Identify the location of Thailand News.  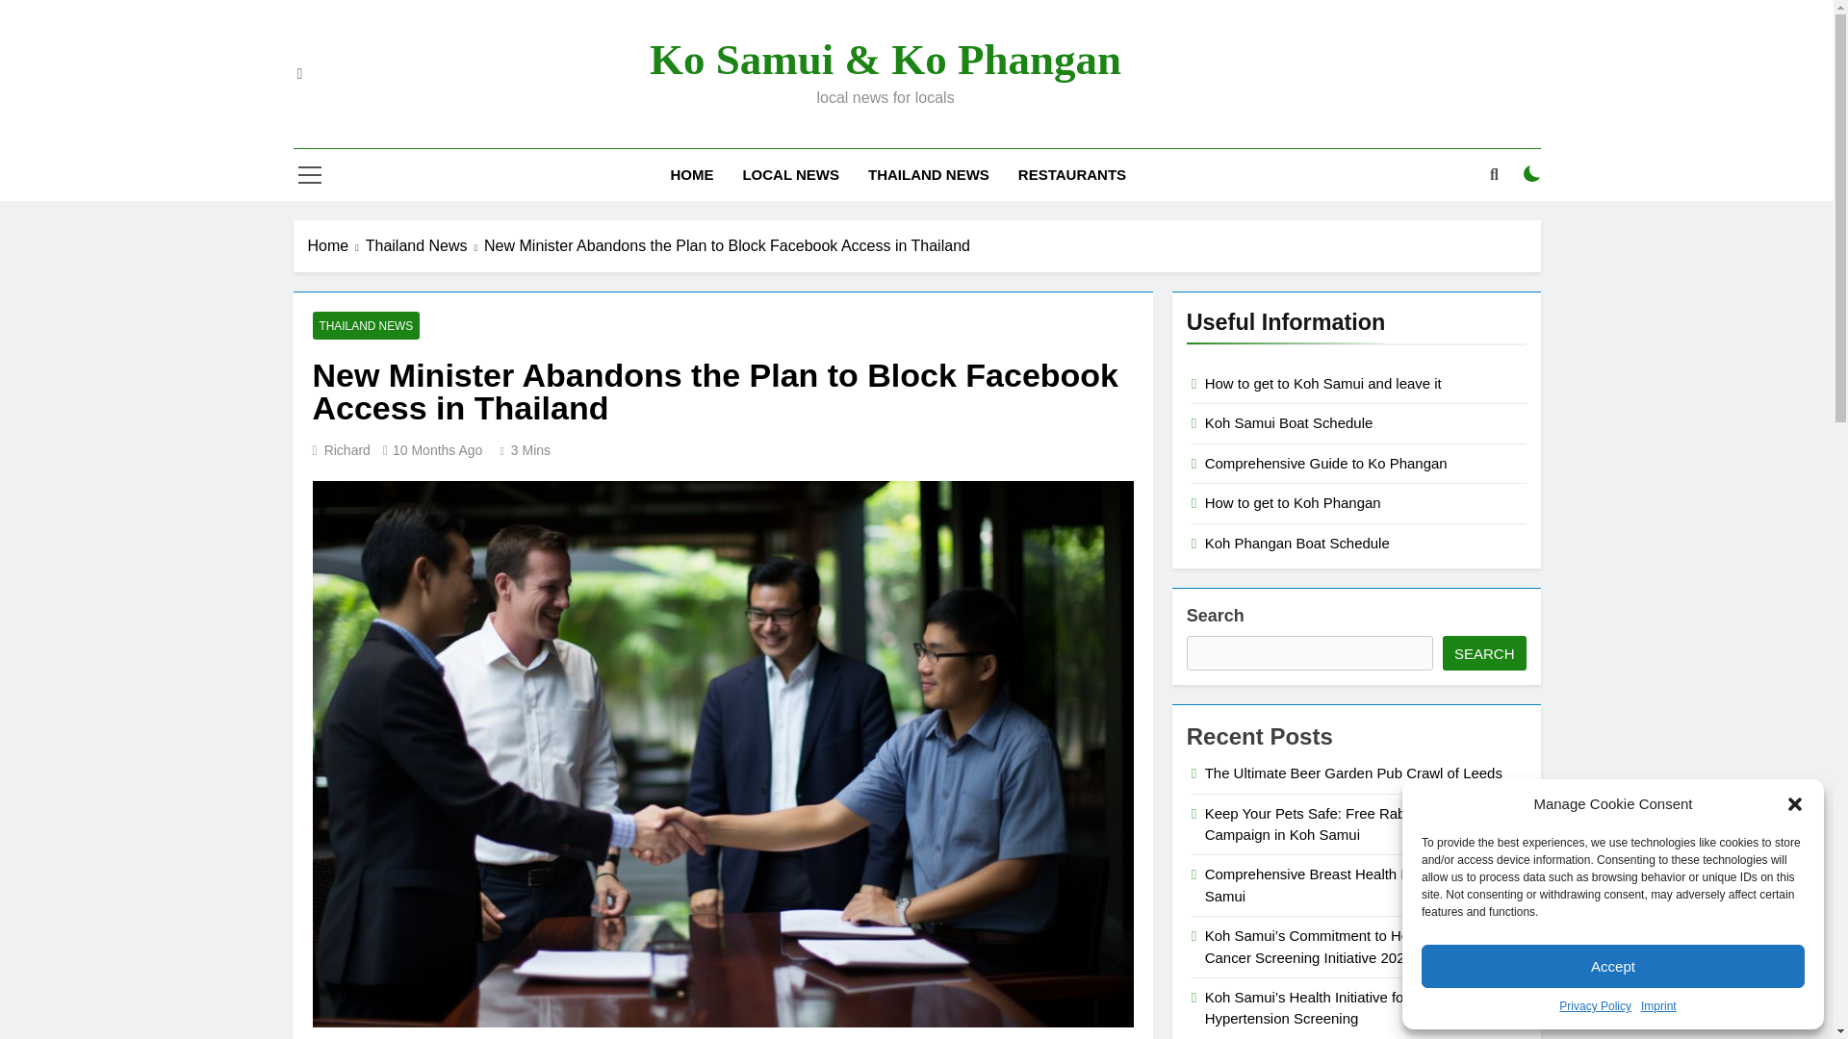
(425, 246).